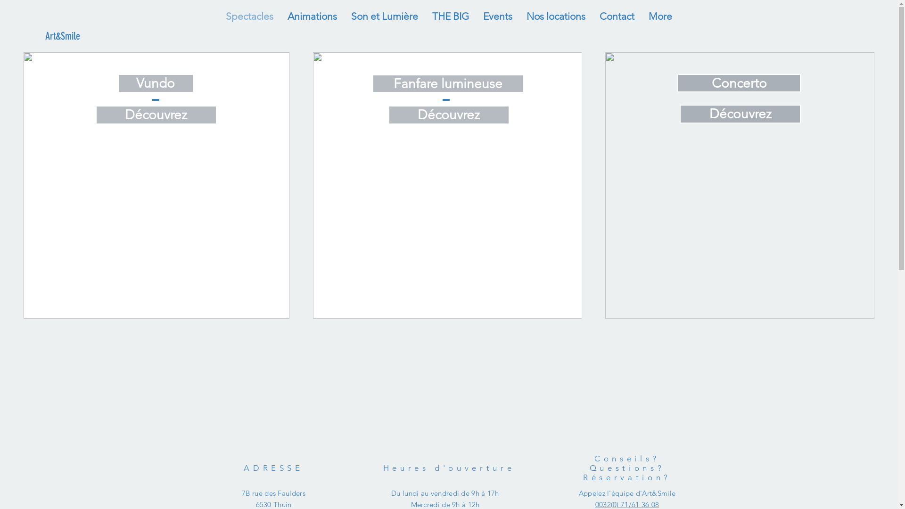  What do you see at coordinates (62, 37) in the screenshot?
I see `Art&Smile` at bounding box center [62, 37].